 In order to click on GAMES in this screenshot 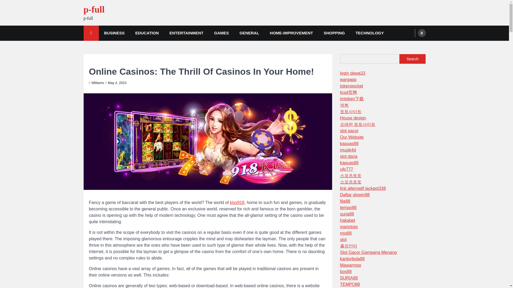, I will do `click(95, 61)`.